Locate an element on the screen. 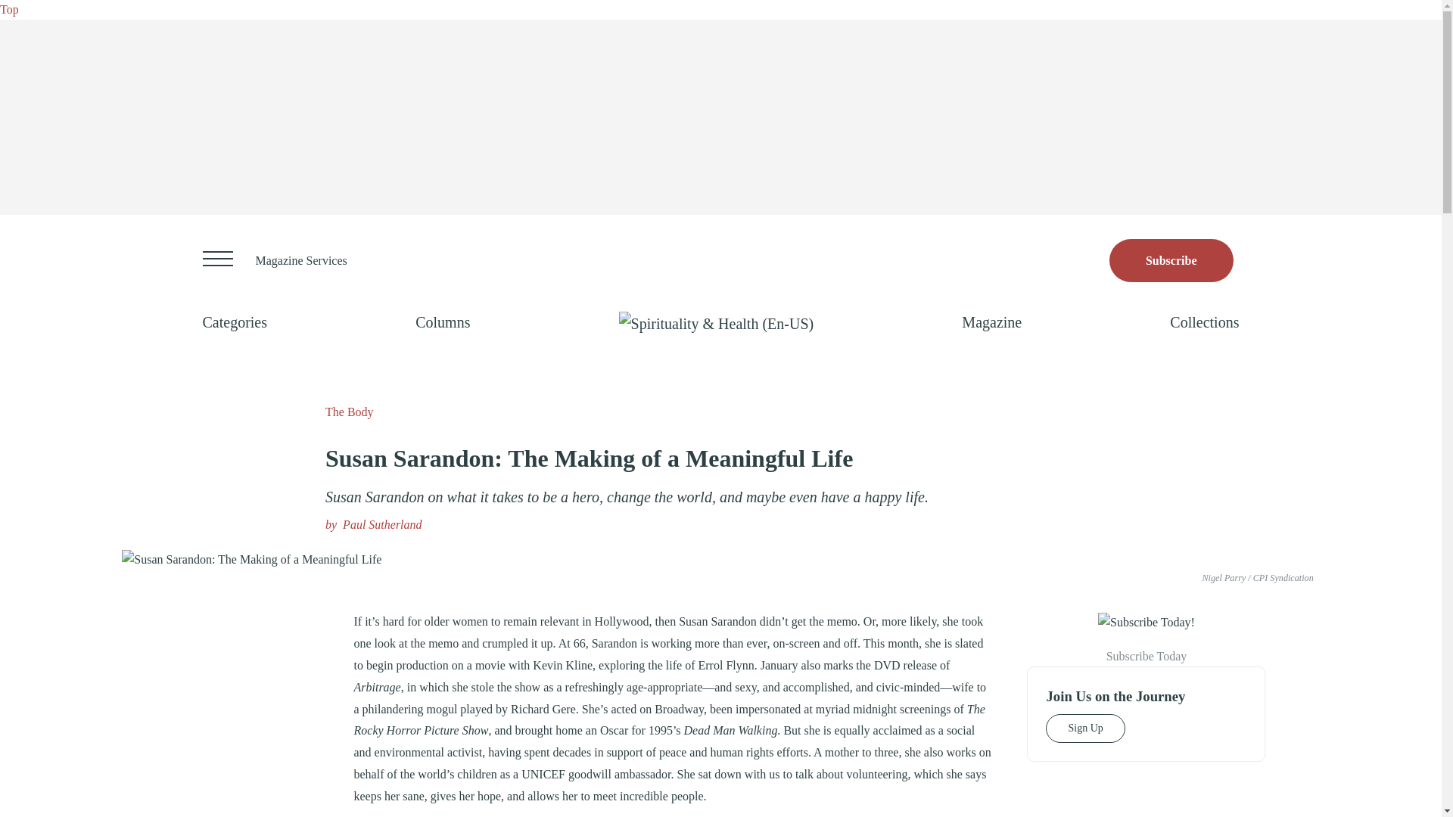 The height and width of the screenshot is (817, 1453). Top is located at coordinates (9, 9).